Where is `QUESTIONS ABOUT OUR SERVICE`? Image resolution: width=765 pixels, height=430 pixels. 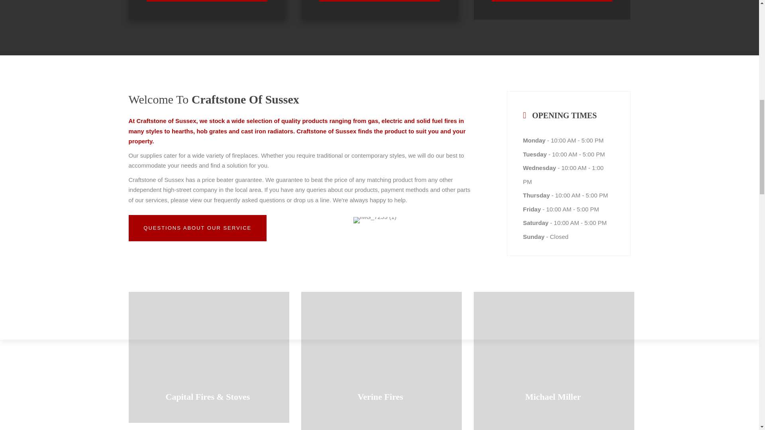 QUESTIONS ABOUT OUR SERVICE is located at coordinates (197, 228).